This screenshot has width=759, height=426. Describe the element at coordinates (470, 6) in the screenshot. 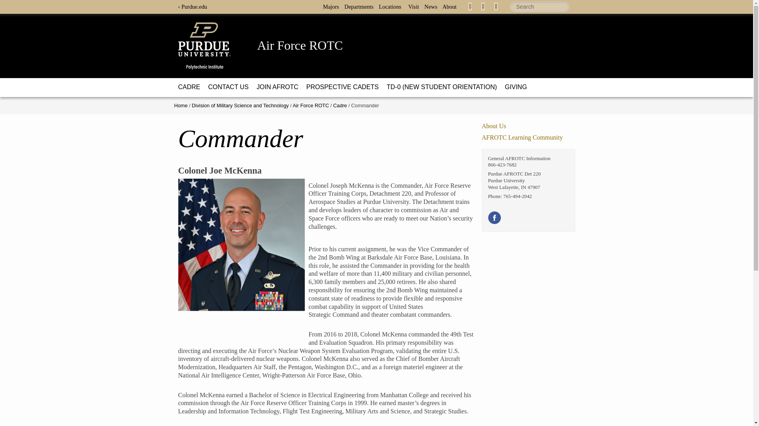

I see `Link to facebook` at that location.